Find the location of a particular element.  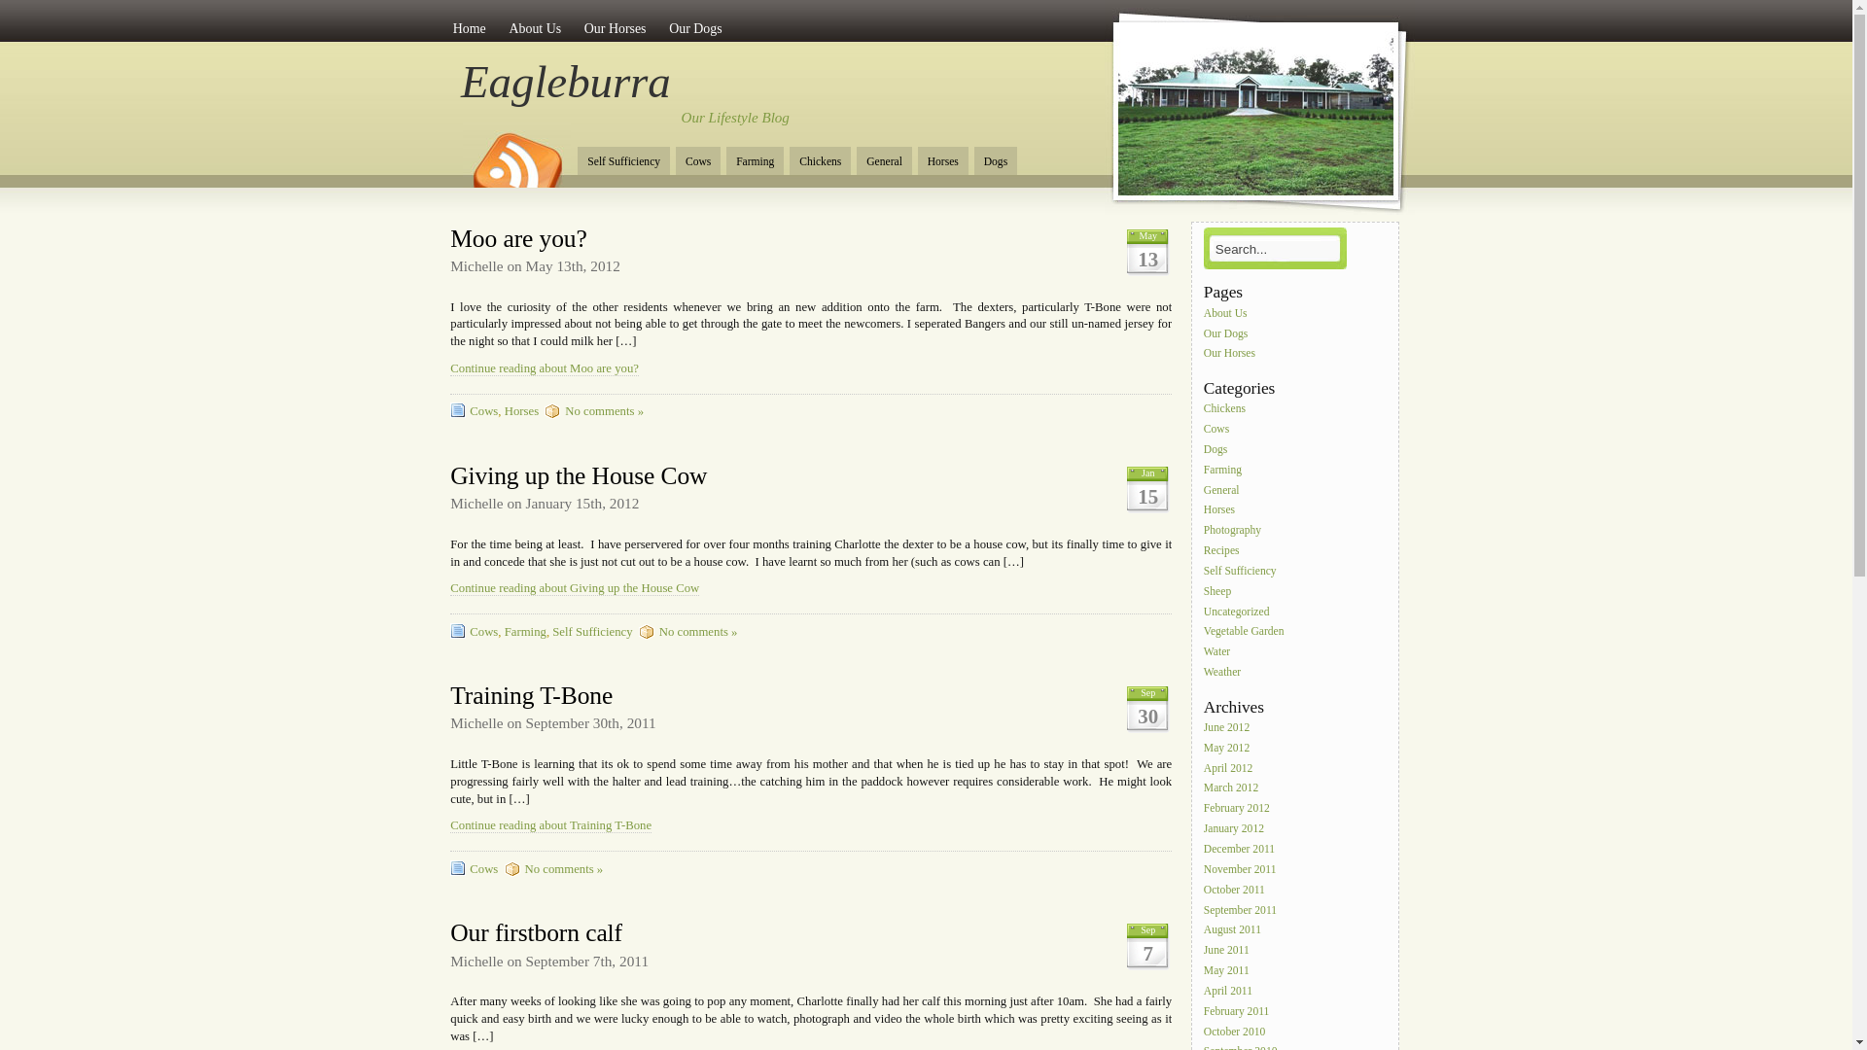

October 2011 is located at coordinates (1235, 891).